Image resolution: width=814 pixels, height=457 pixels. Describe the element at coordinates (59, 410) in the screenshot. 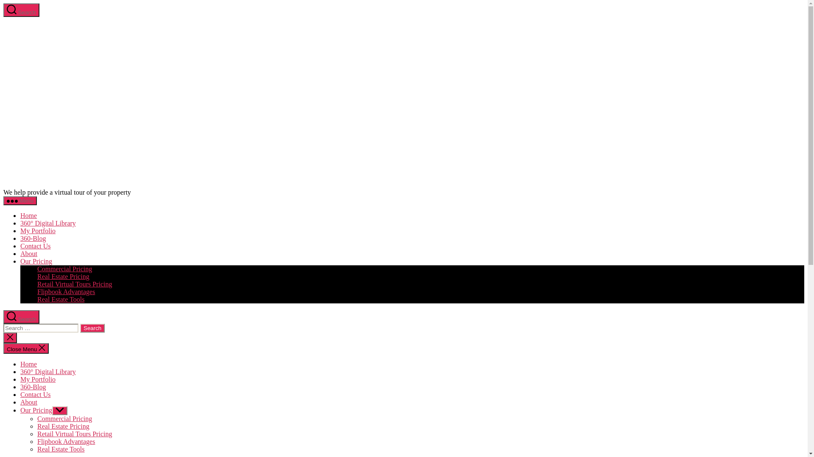

I see `Show sub menu` at that location.